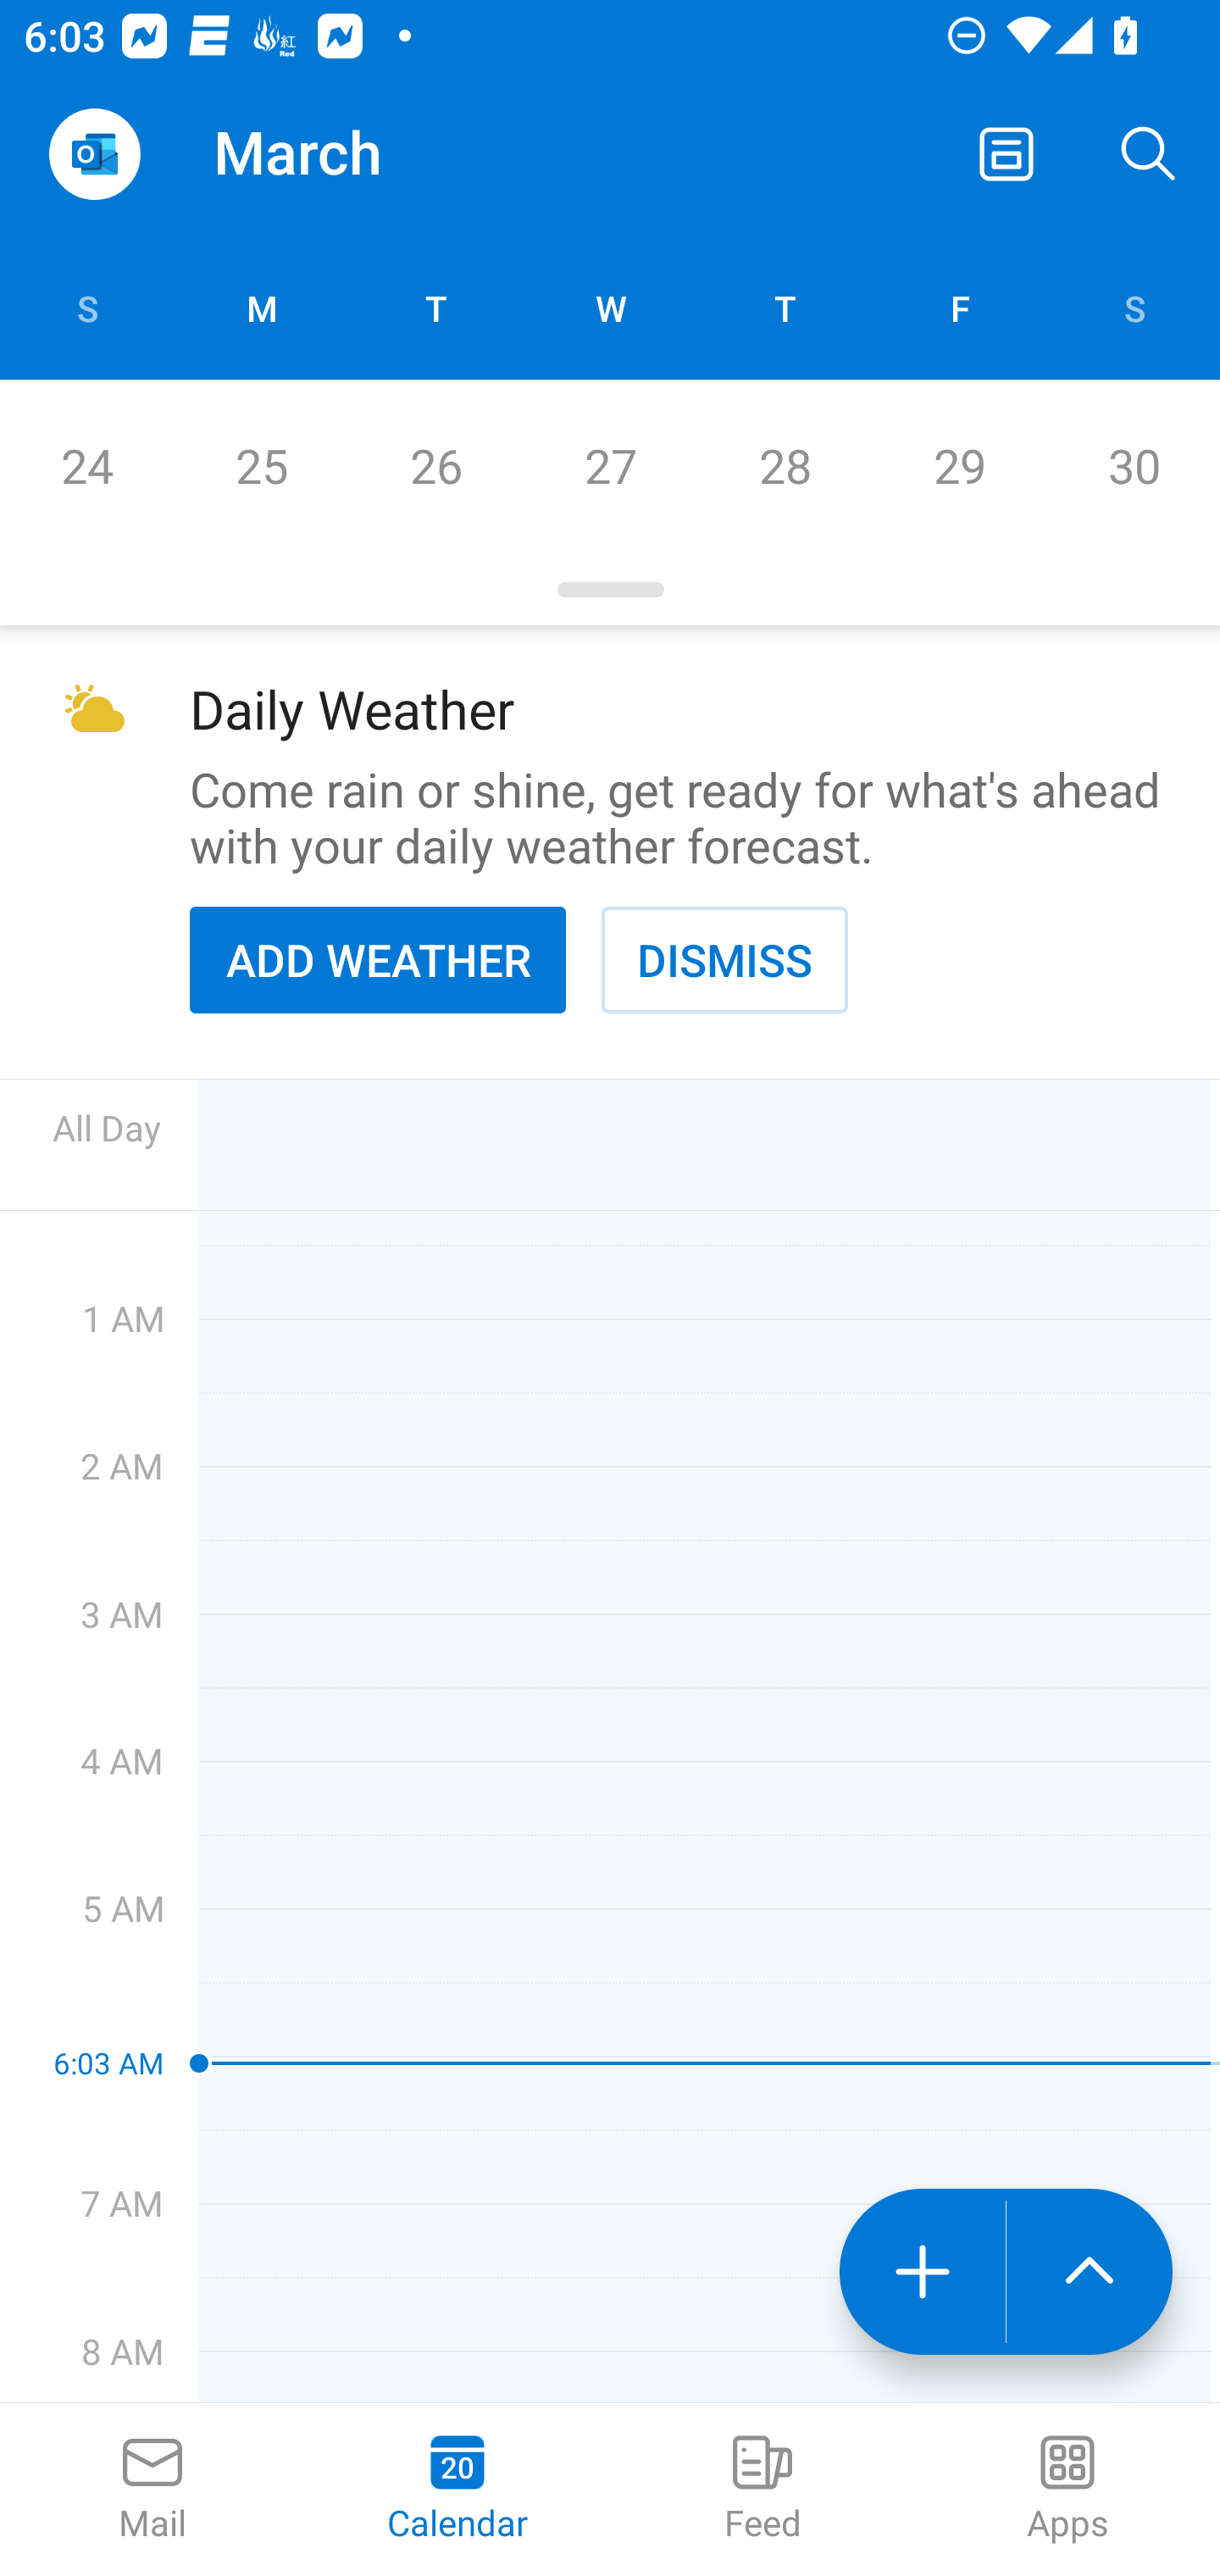  Describe the element at coordinates (261, 467) in the screenshot. I see `25 Monday, March 25` at that location.